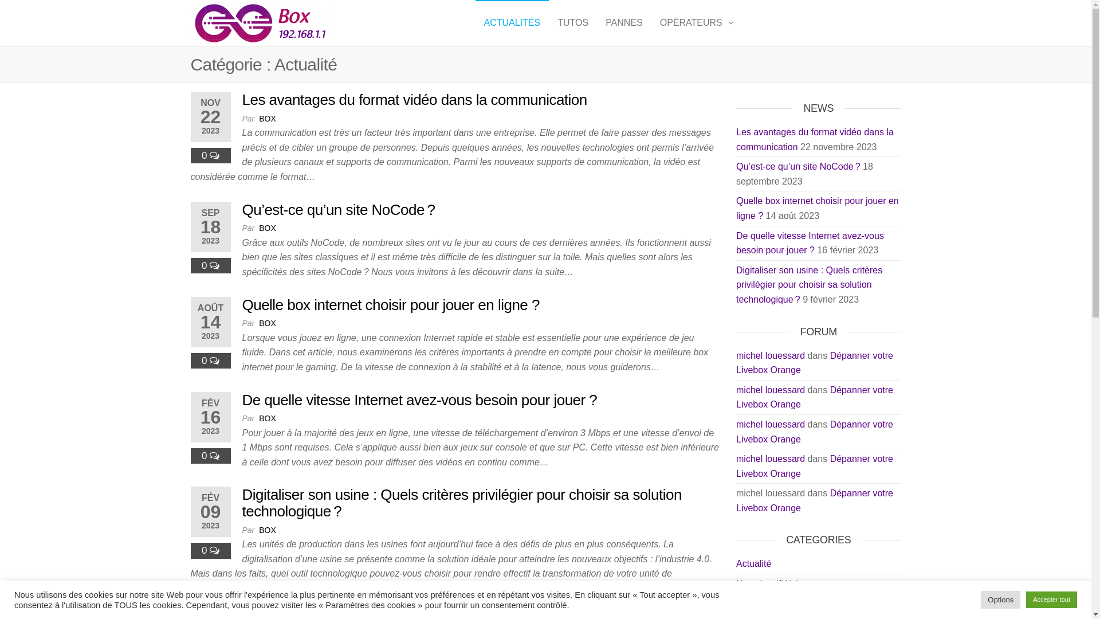  What do you see at coordinates (206, 361) in the screenshot?
I see `0` at bounding box center [206, 361].